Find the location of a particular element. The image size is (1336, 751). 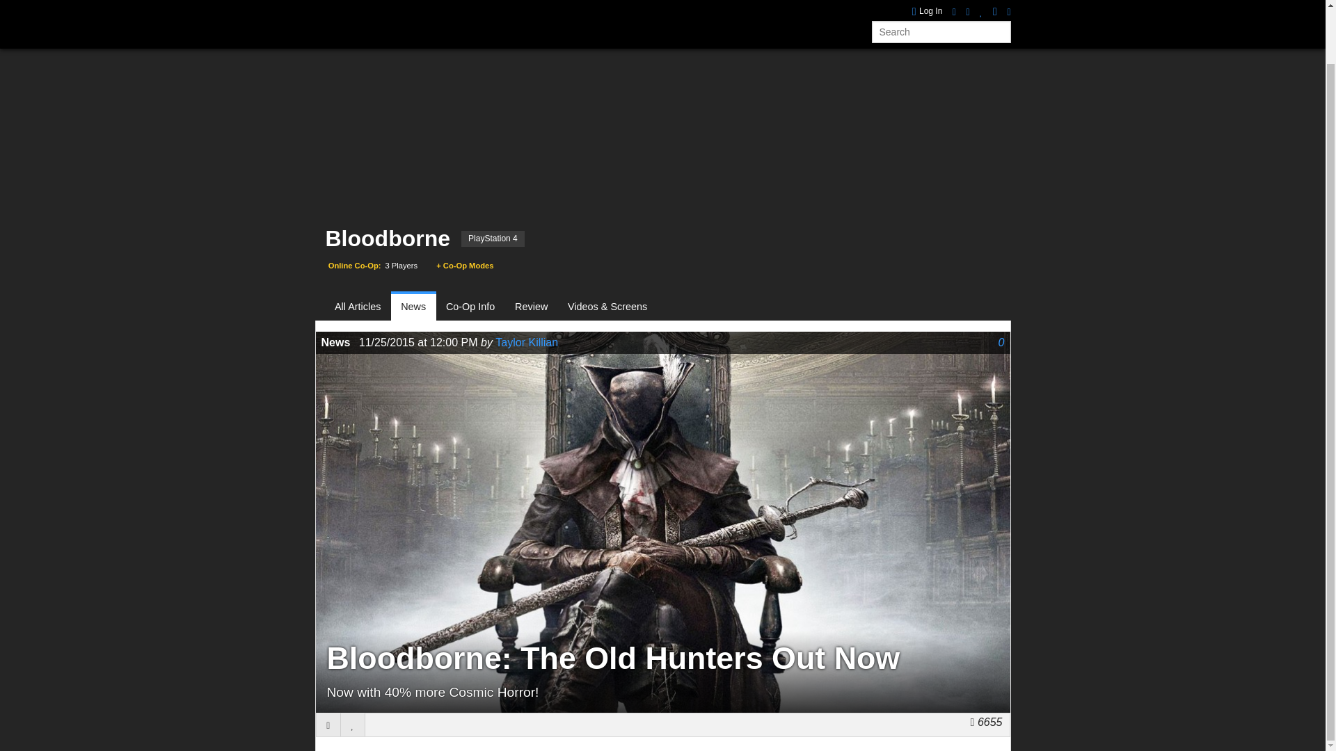

All Articles is located at coordinates (363, 307).